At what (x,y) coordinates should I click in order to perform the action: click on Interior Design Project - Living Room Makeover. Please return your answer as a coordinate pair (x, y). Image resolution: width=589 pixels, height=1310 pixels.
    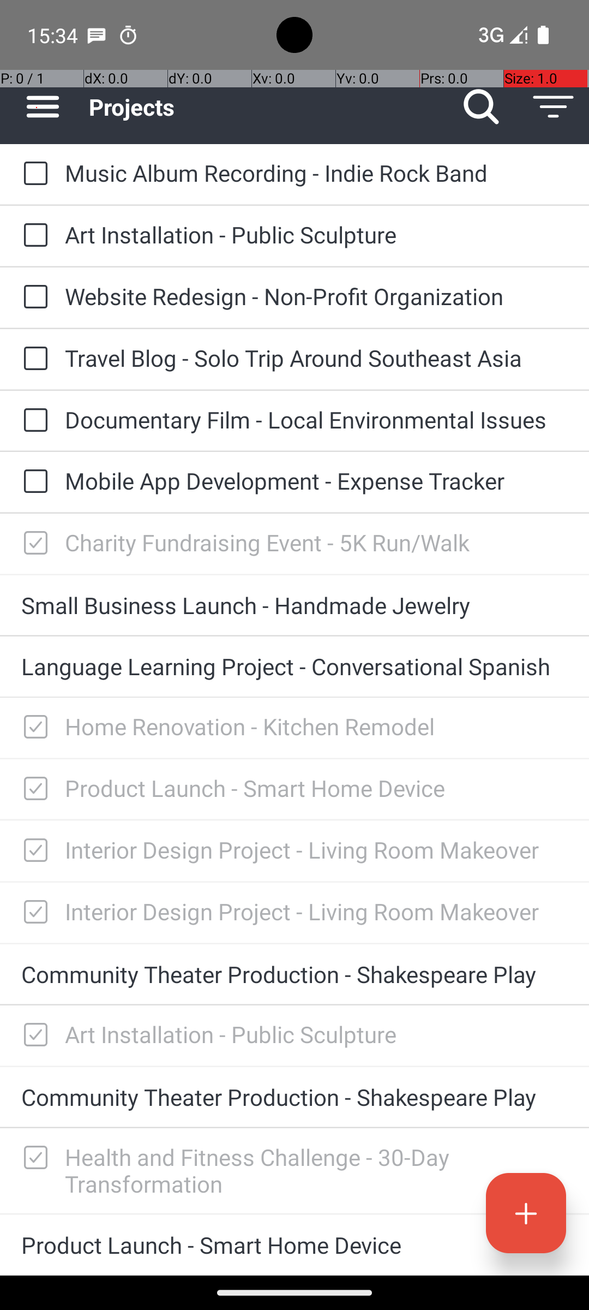
    Looking at the image, I should click on (316, 849).